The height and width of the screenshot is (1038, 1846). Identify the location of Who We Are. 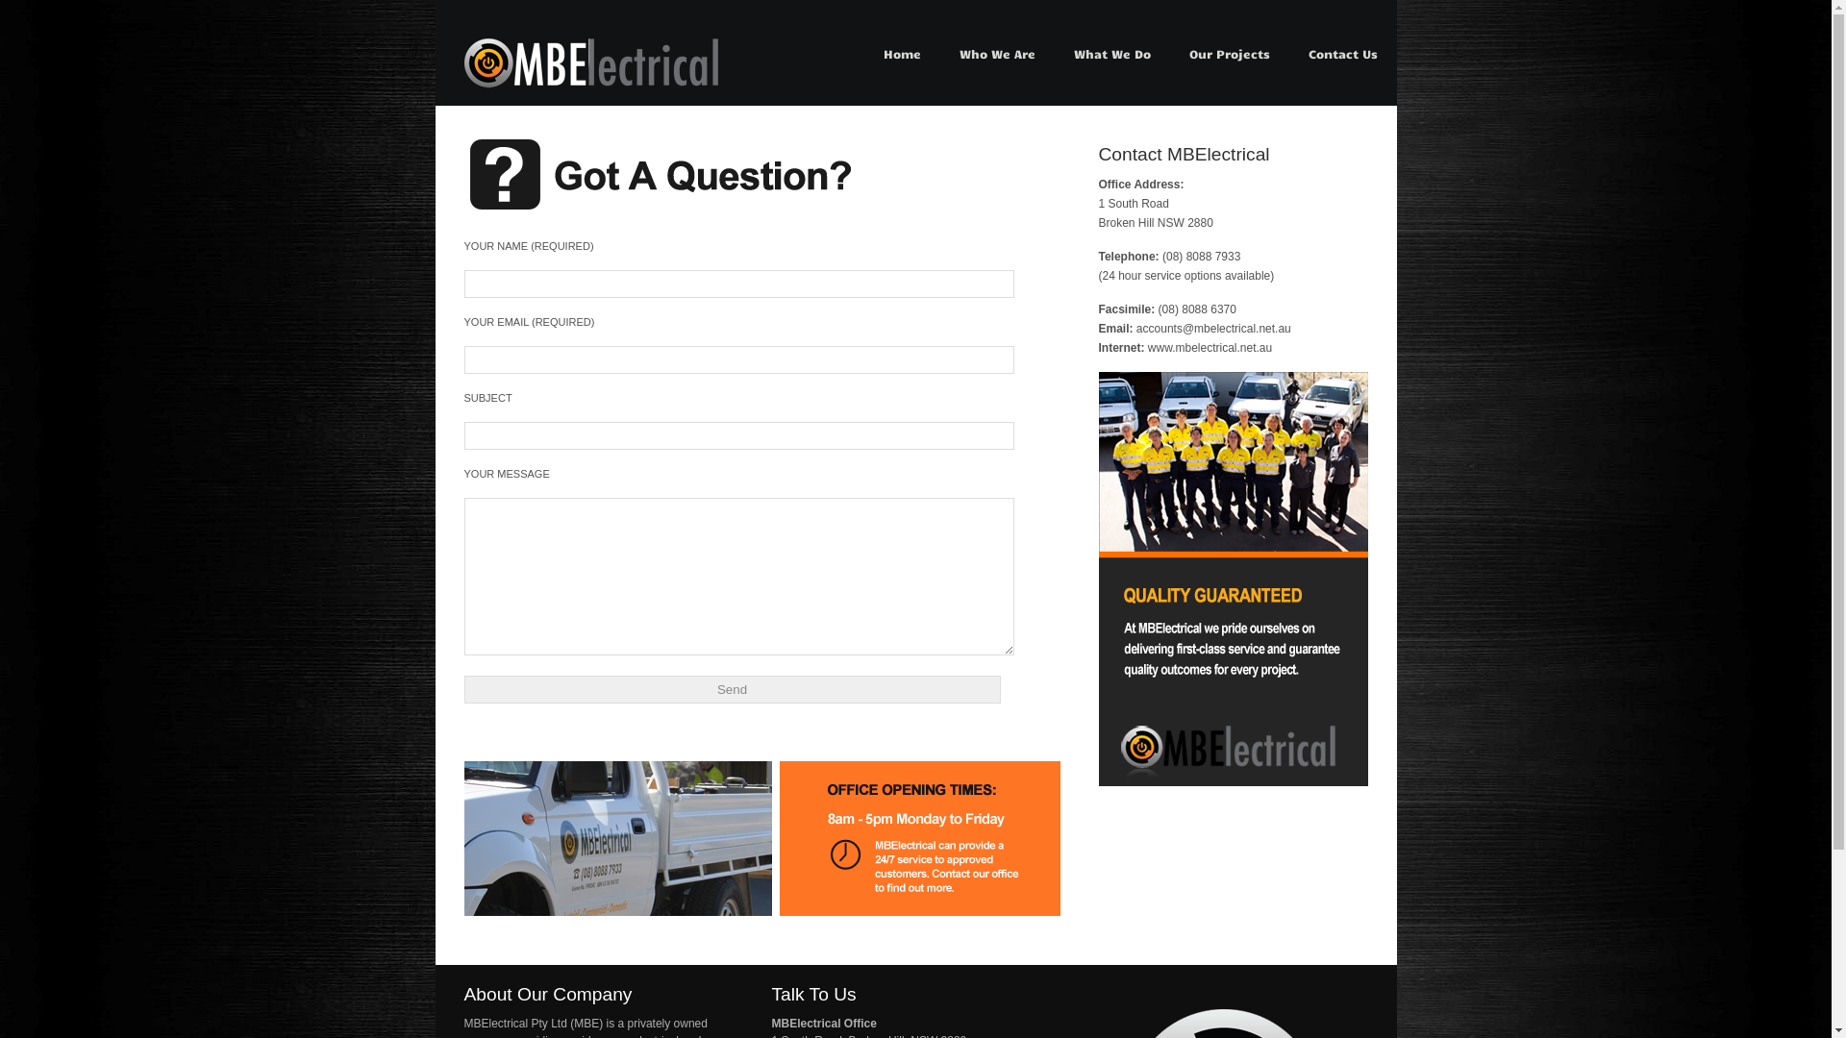
(998, 54).